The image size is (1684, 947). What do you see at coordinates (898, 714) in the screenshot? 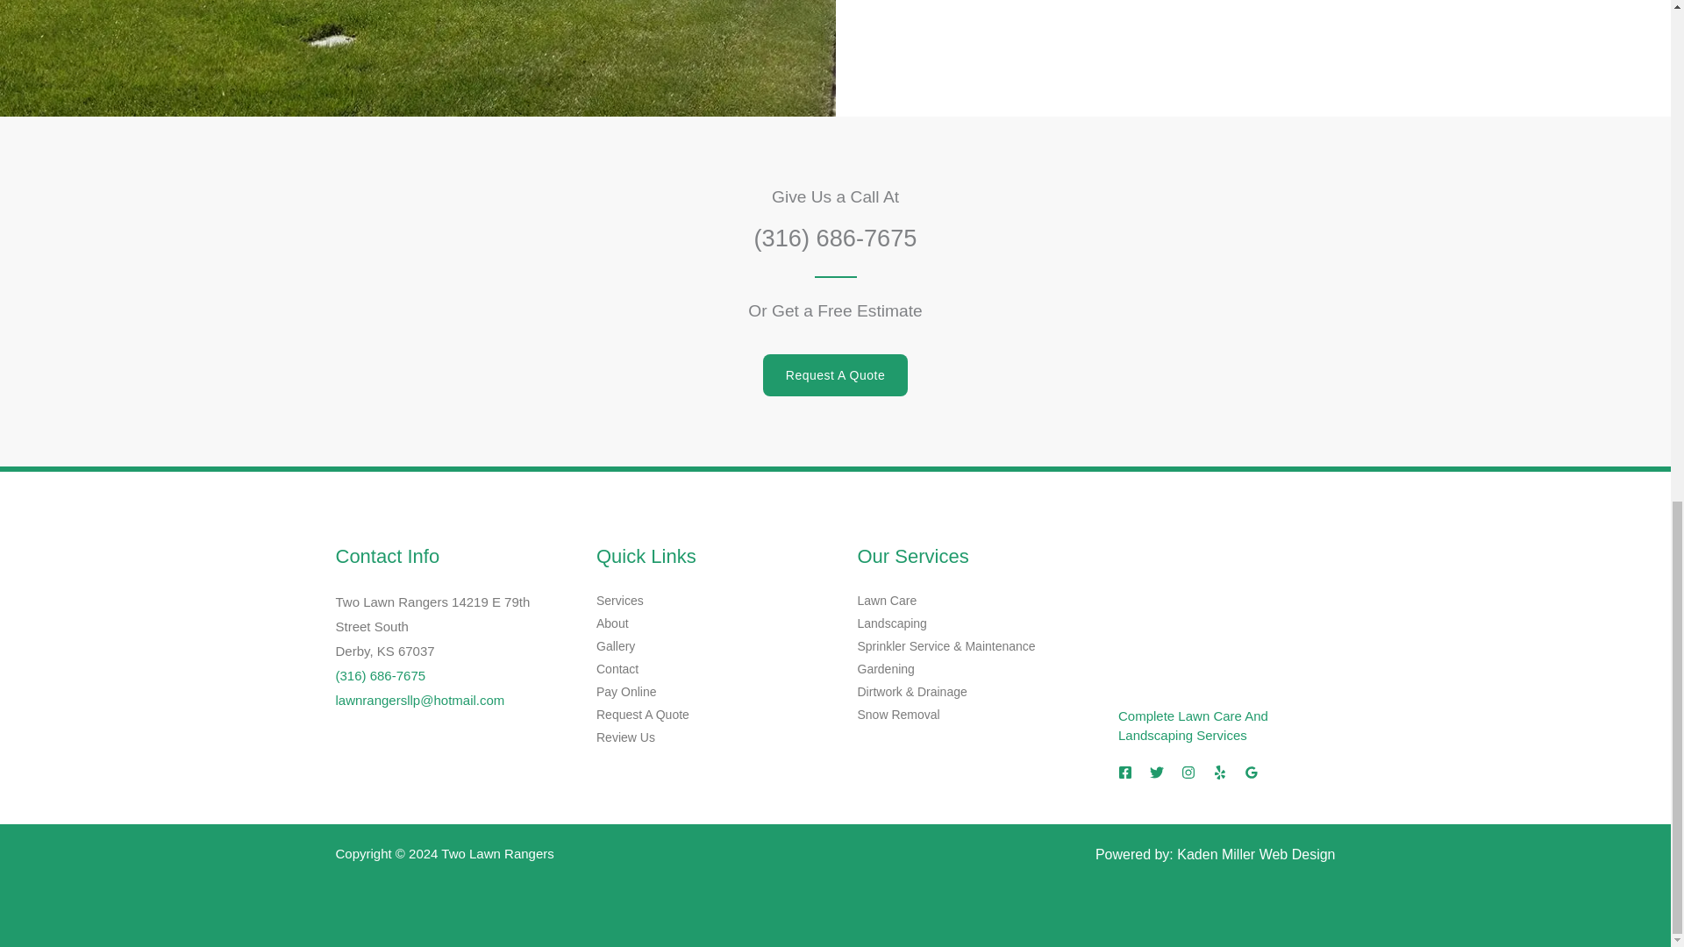
I see `Snow Removal` at bounding box center [898, 714].